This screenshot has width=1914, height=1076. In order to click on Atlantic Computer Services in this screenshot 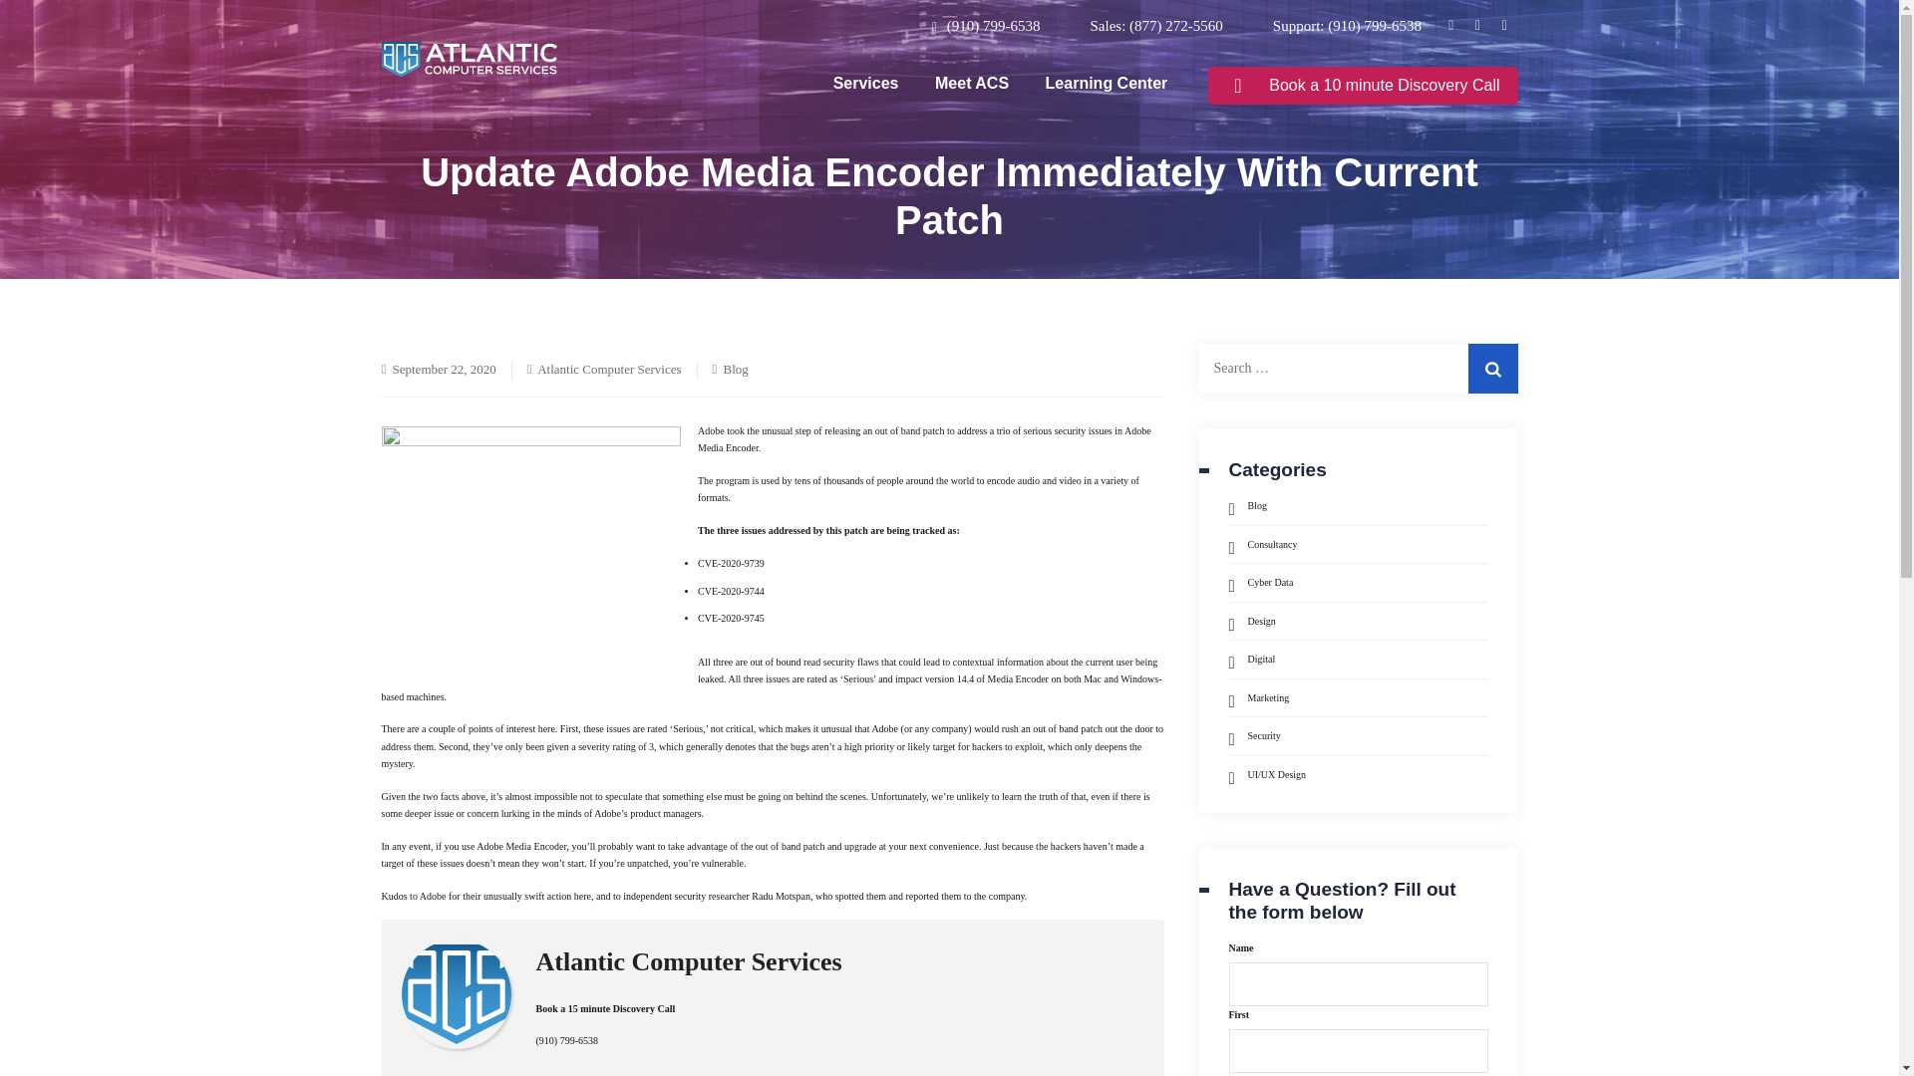, I will do `click(688, 962)`.